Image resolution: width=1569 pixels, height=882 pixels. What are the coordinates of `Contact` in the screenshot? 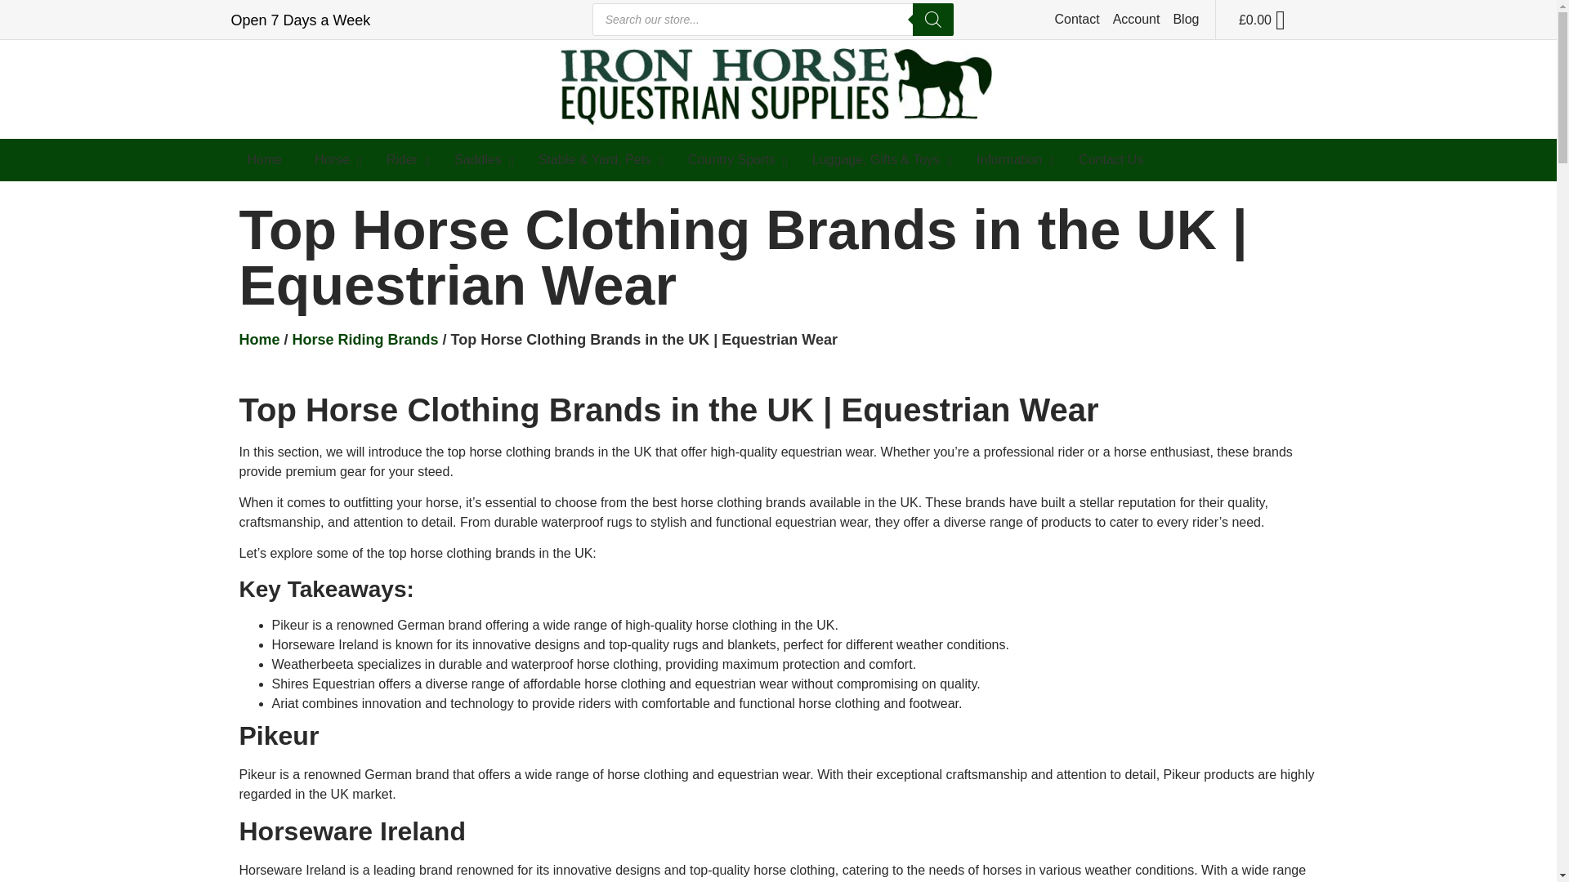 It's located at (1077, 19).